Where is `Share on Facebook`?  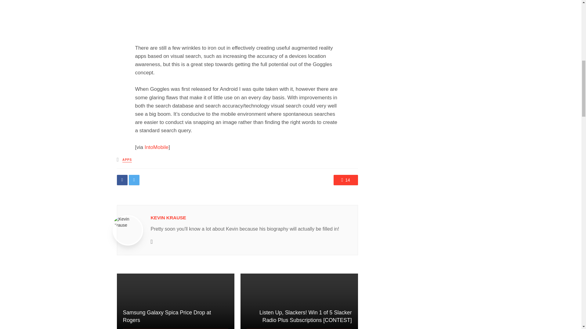
Share on Facebook is located at coordinates (122, 180).